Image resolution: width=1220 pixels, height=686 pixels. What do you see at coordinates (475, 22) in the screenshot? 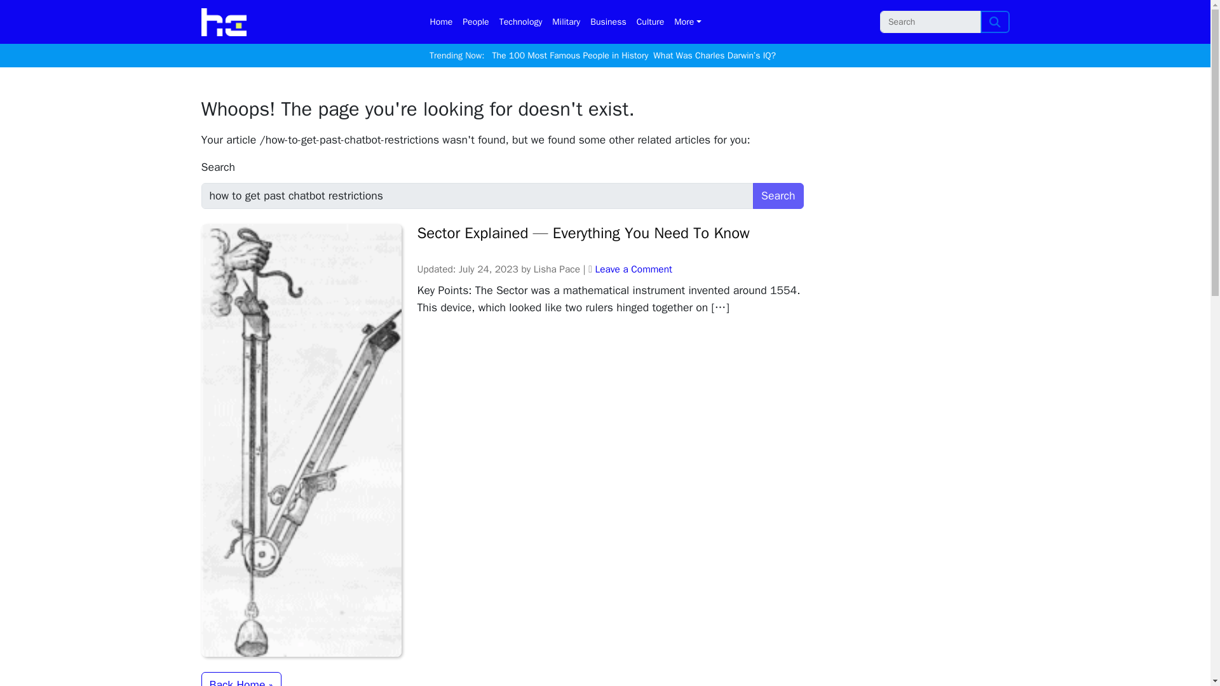
I see `People` at bounding box center [475, 22].